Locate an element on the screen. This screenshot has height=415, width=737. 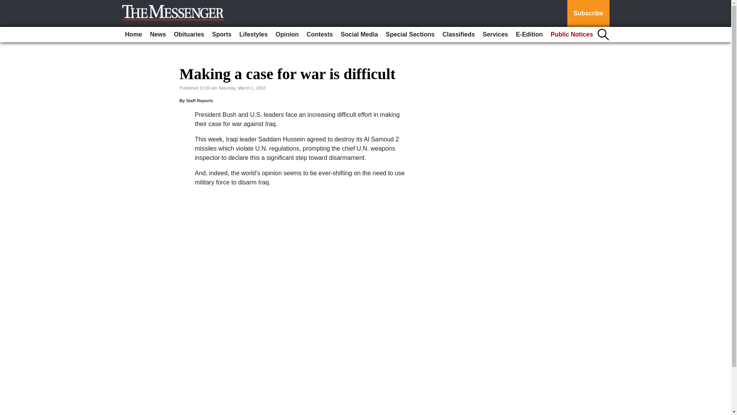
Contests is located at coordinates (320, 35).